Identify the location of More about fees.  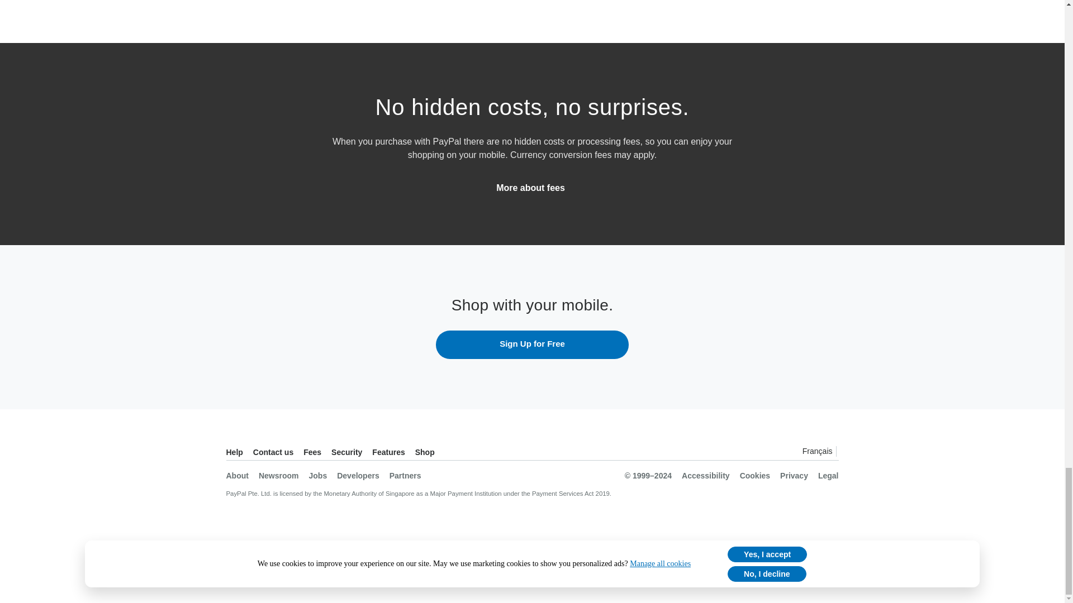
(530, 188).